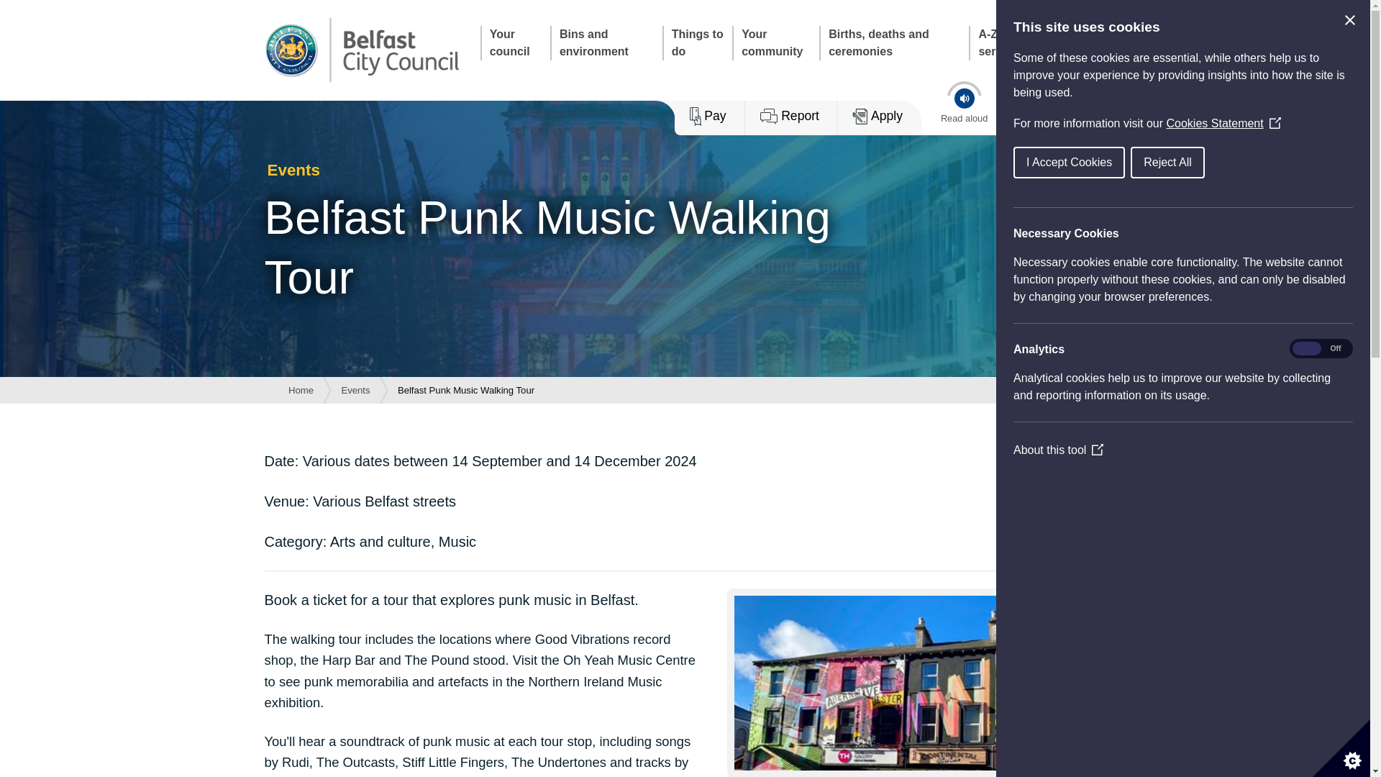  I want to click on Your council, so click(515, 43).